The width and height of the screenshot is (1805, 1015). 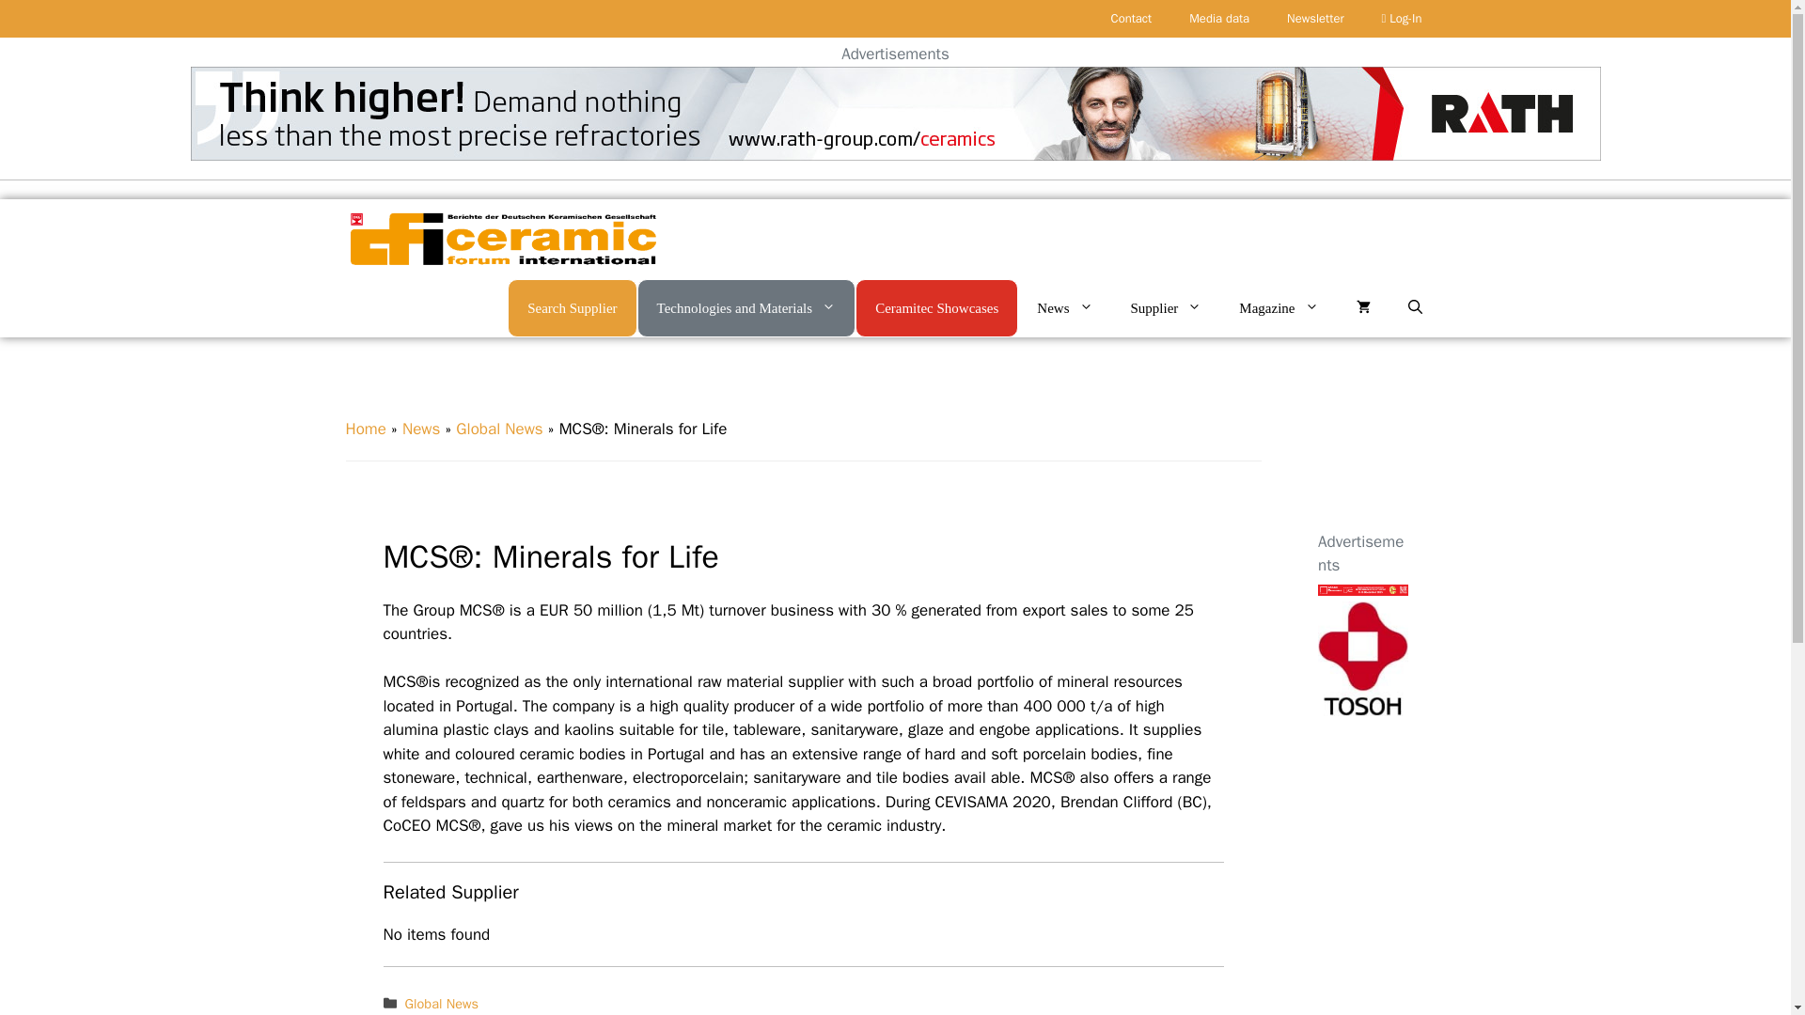 What do you see at coordinates (1362, 308) in the screenshot?
I see `View your shopping cart` at bounding box center [1362, 308].